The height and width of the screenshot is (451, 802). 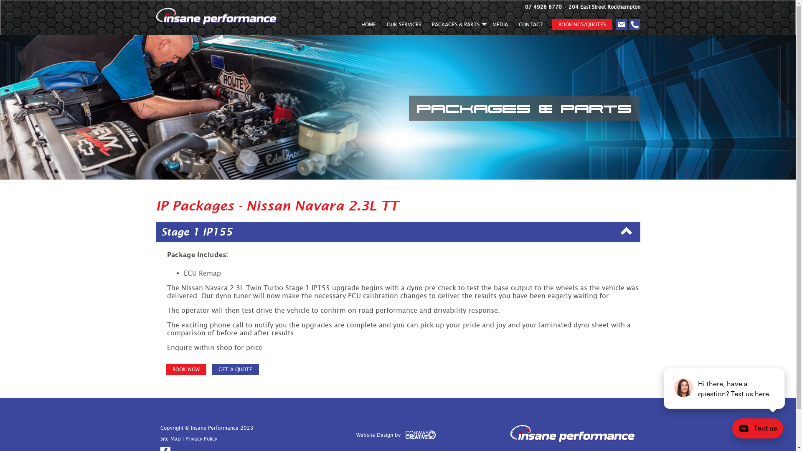 What do you see at coordinates (725, 388) in the screenshot?
I see `podium webchat widget prompt` at bounding box center [725, 388].